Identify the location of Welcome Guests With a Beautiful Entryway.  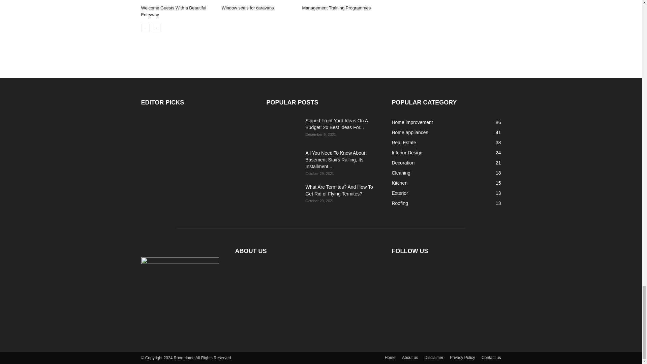
(177, 1).